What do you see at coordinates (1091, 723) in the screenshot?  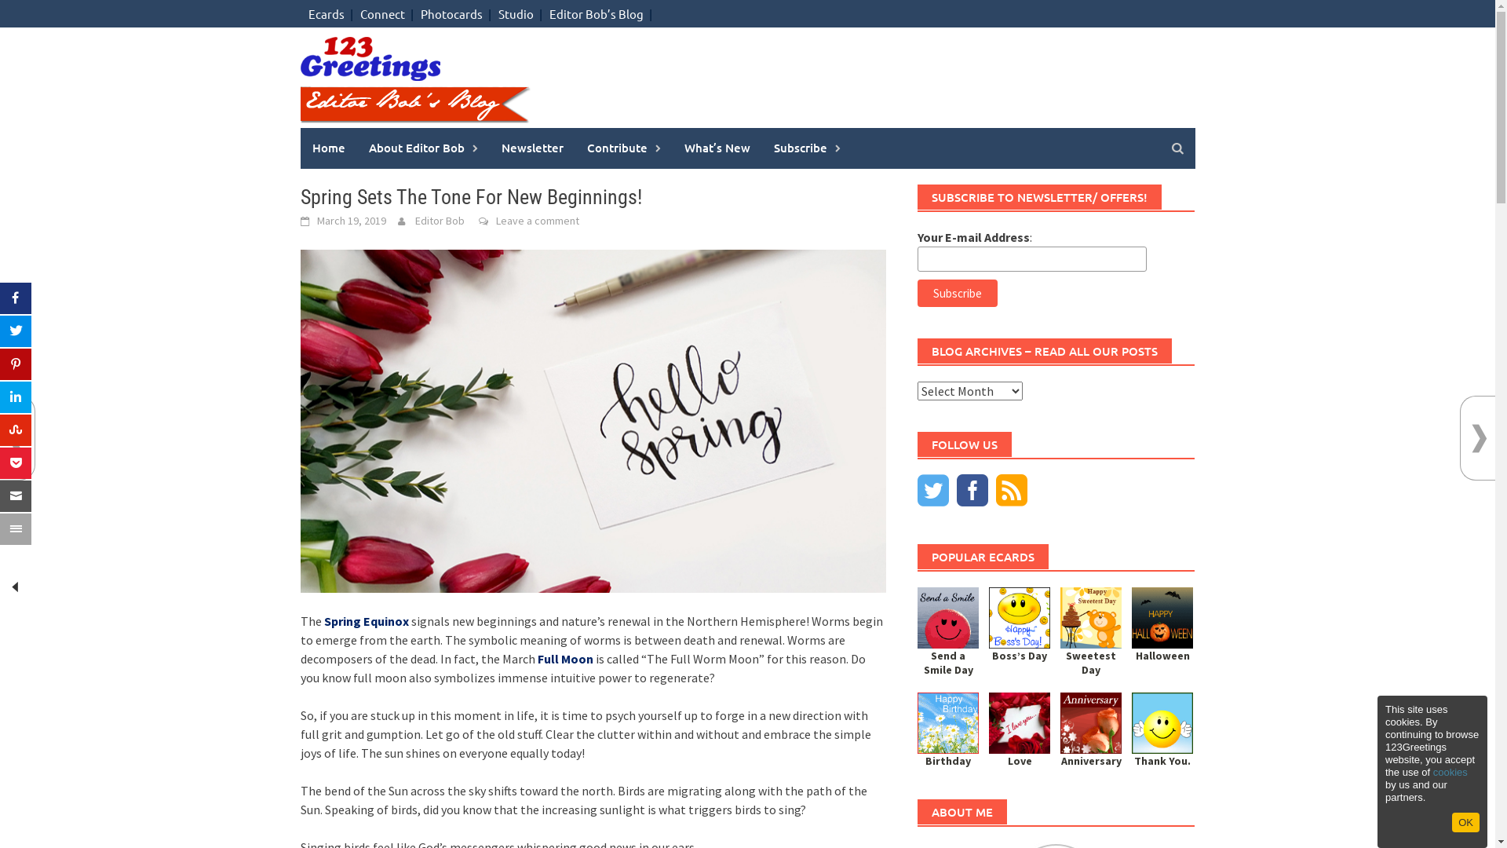 I see `Wishing Joy And Happiness!` at bounding box center [1091, 723].